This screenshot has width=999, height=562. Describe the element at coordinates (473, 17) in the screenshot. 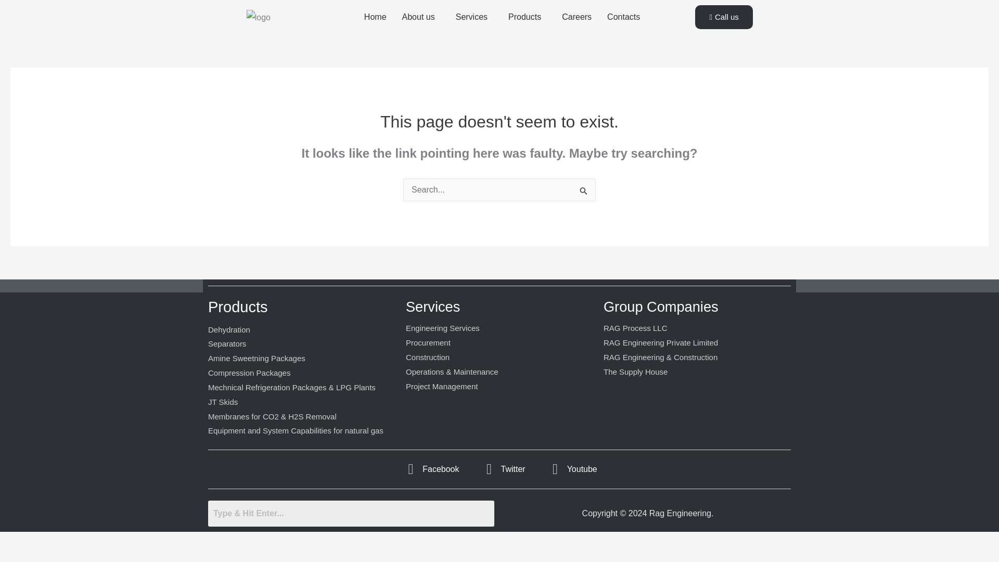

I see `Services` at that location.